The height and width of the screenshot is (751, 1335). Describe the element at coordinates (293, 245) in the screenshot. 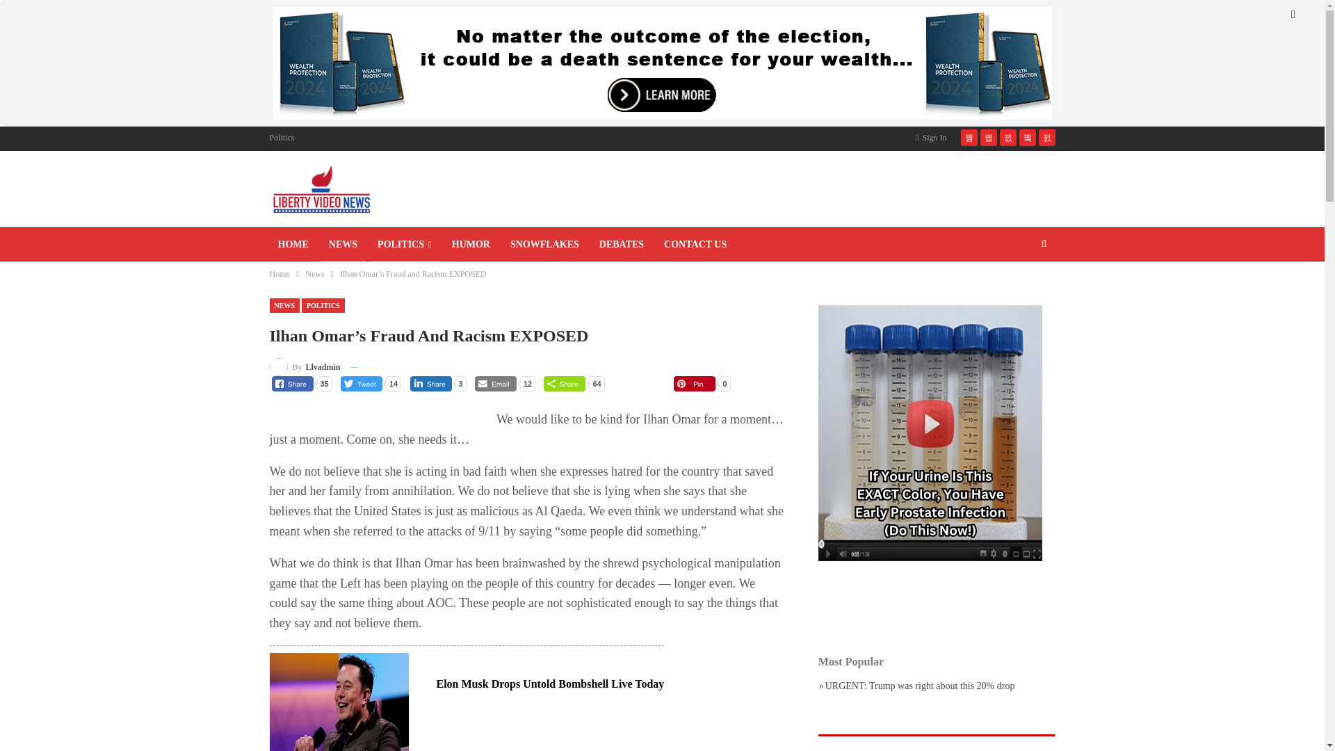

I see `HOME` at that location.